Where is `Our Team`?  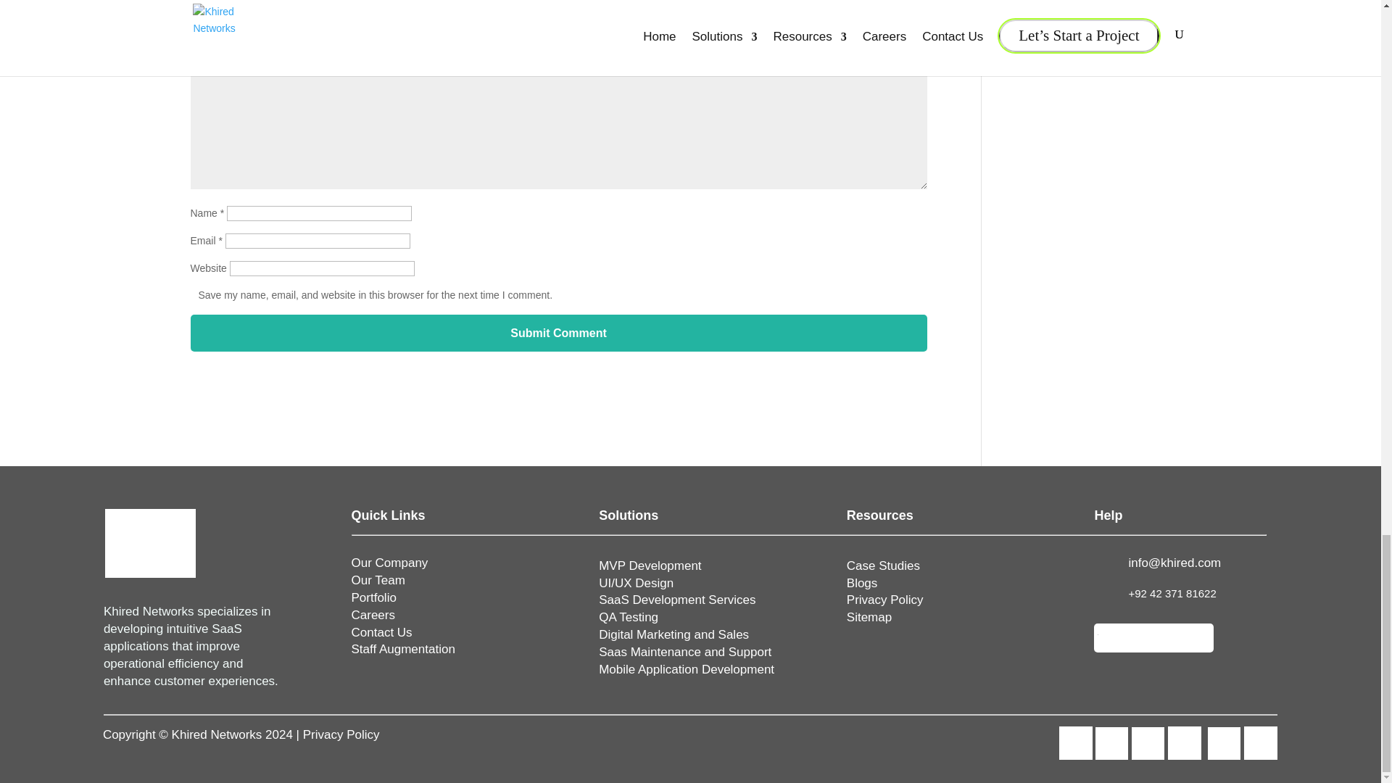
Our Team is located at coordinates (378, 580).